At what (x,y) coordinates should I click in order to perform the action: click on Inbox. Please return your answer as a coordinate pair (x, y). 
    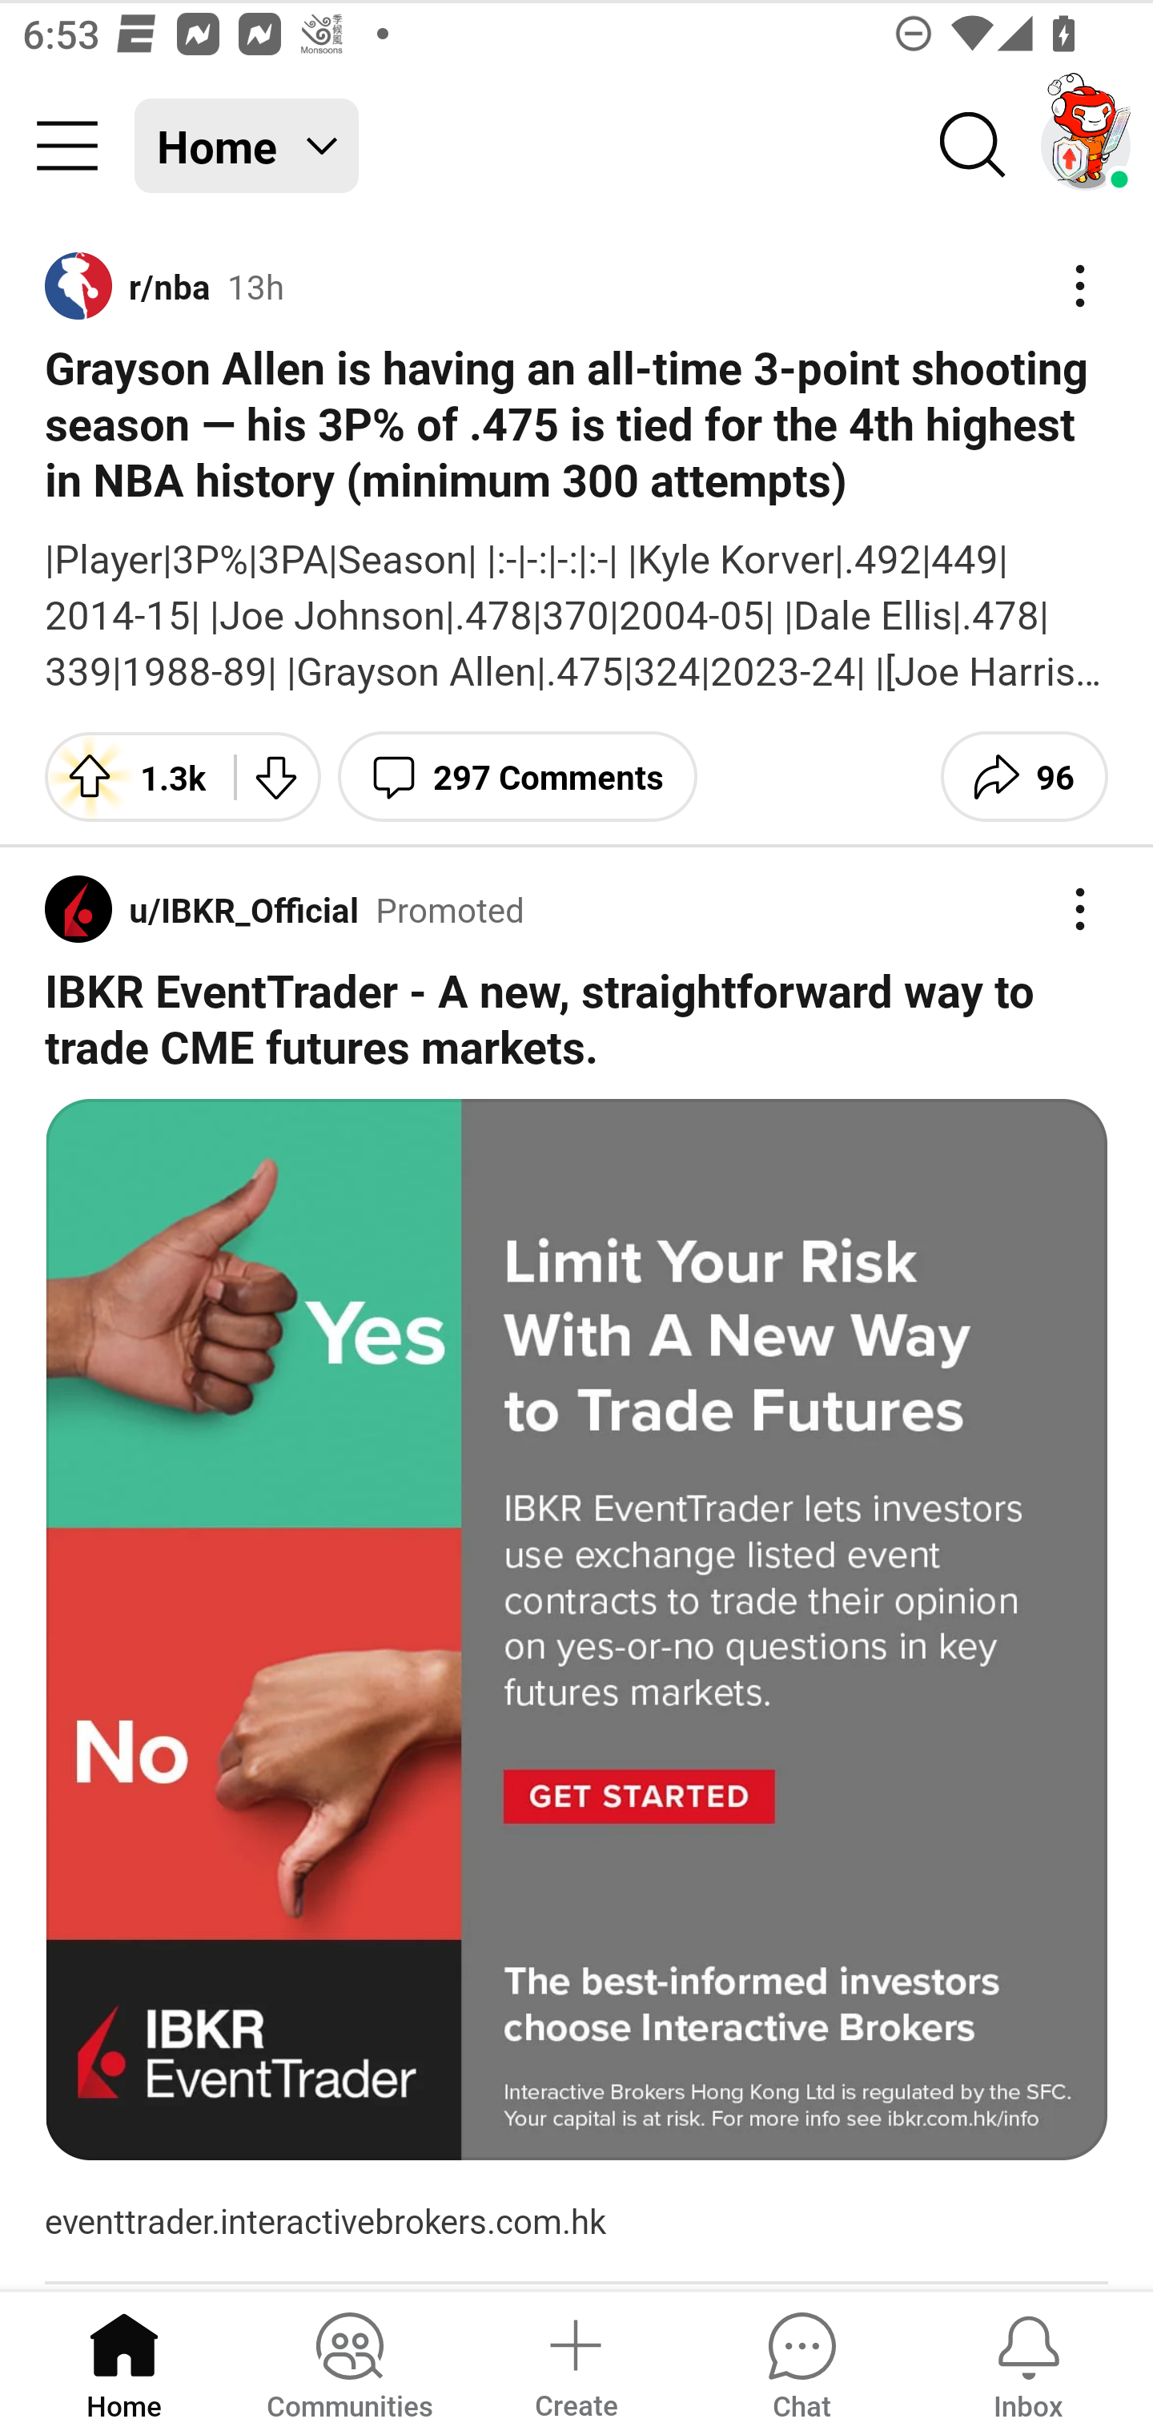
    Looking at the image, I should click on (1028, 2361).